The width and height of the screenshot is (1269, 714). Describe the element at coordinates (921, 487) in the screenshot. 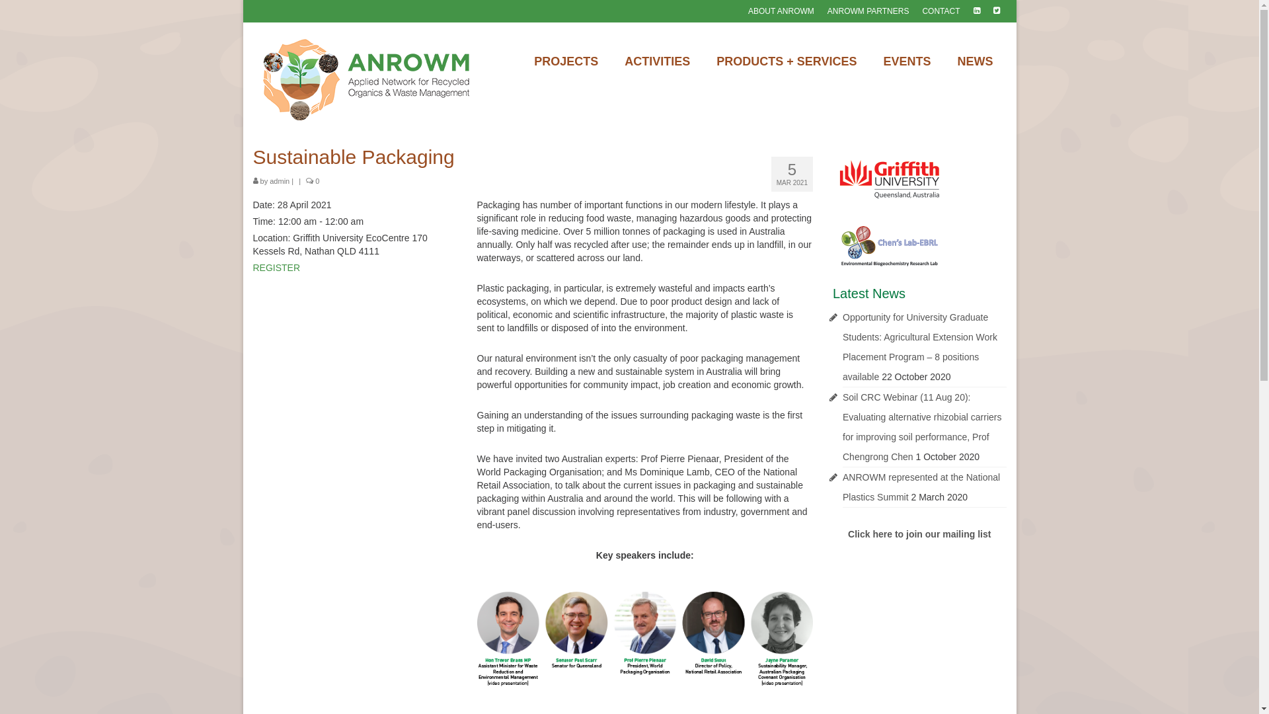

I see `ANROWM represented at the National Plastics Summit` at that location.